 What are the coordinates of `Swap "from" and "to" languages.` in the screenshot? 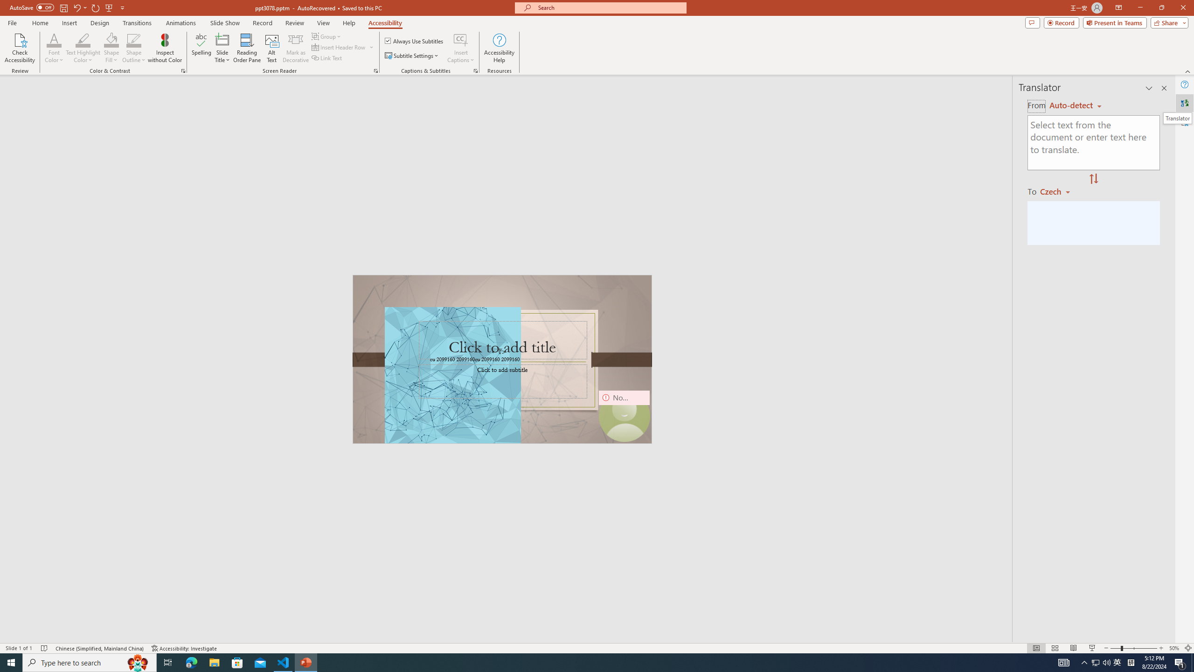 It's located at (1093, 179).